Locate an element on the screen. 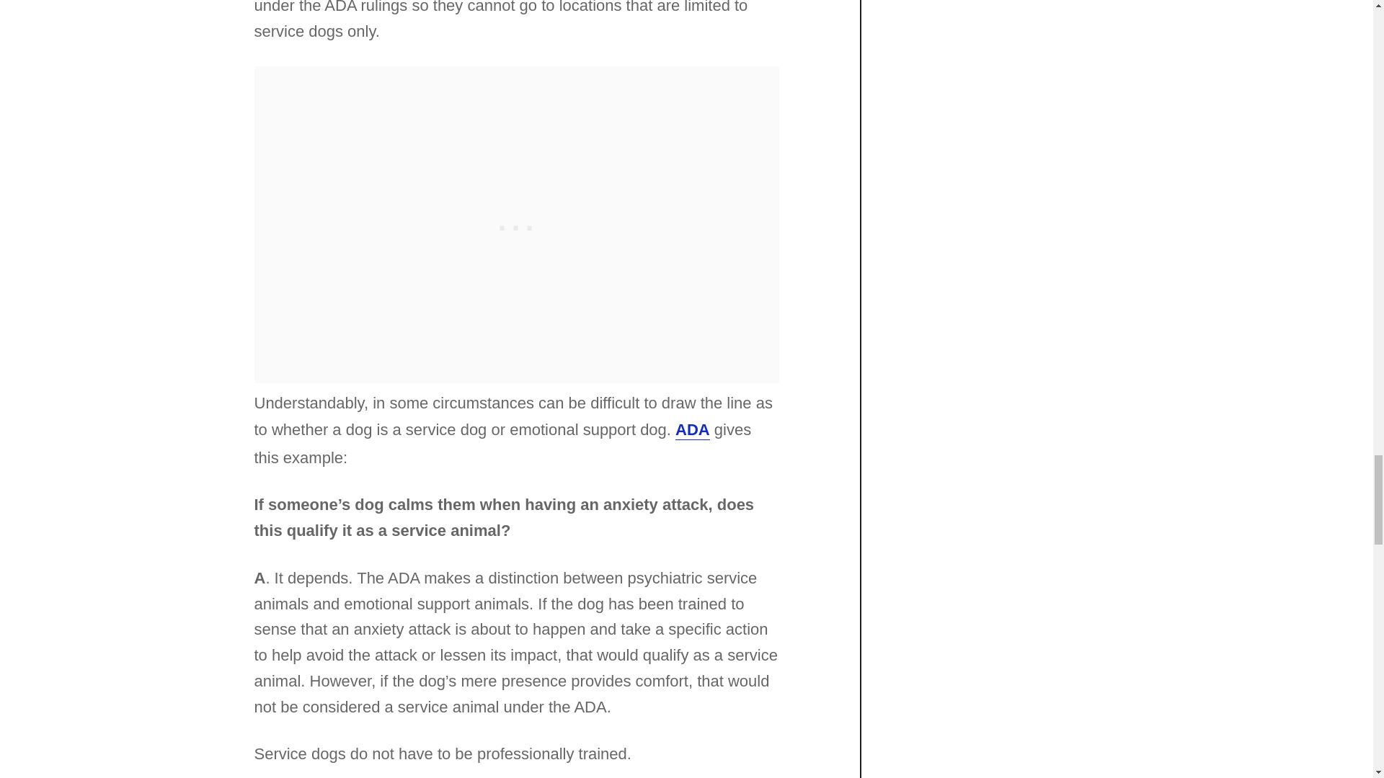 Image resolution: width=1384 pixels, height=778 pixels. ADA is located at coordinates (692, 431).